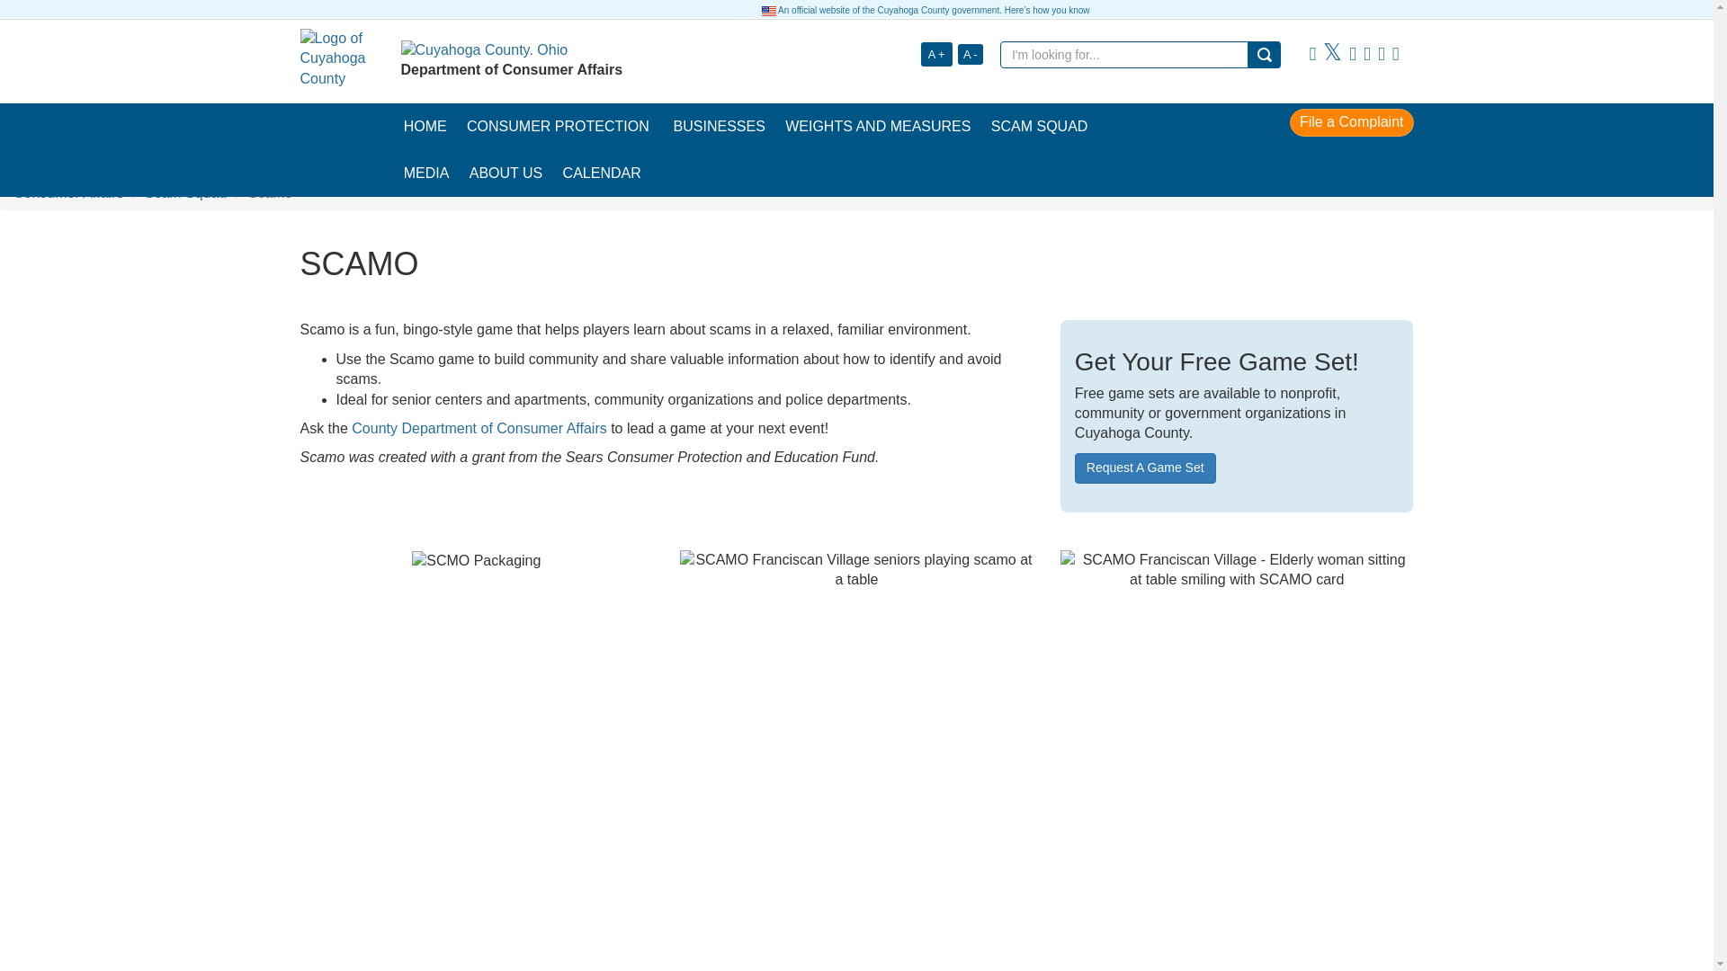  What do you see at coordinates (425, 126) in the screenshot?
I see `HOME` at bounding box center [425, 126].